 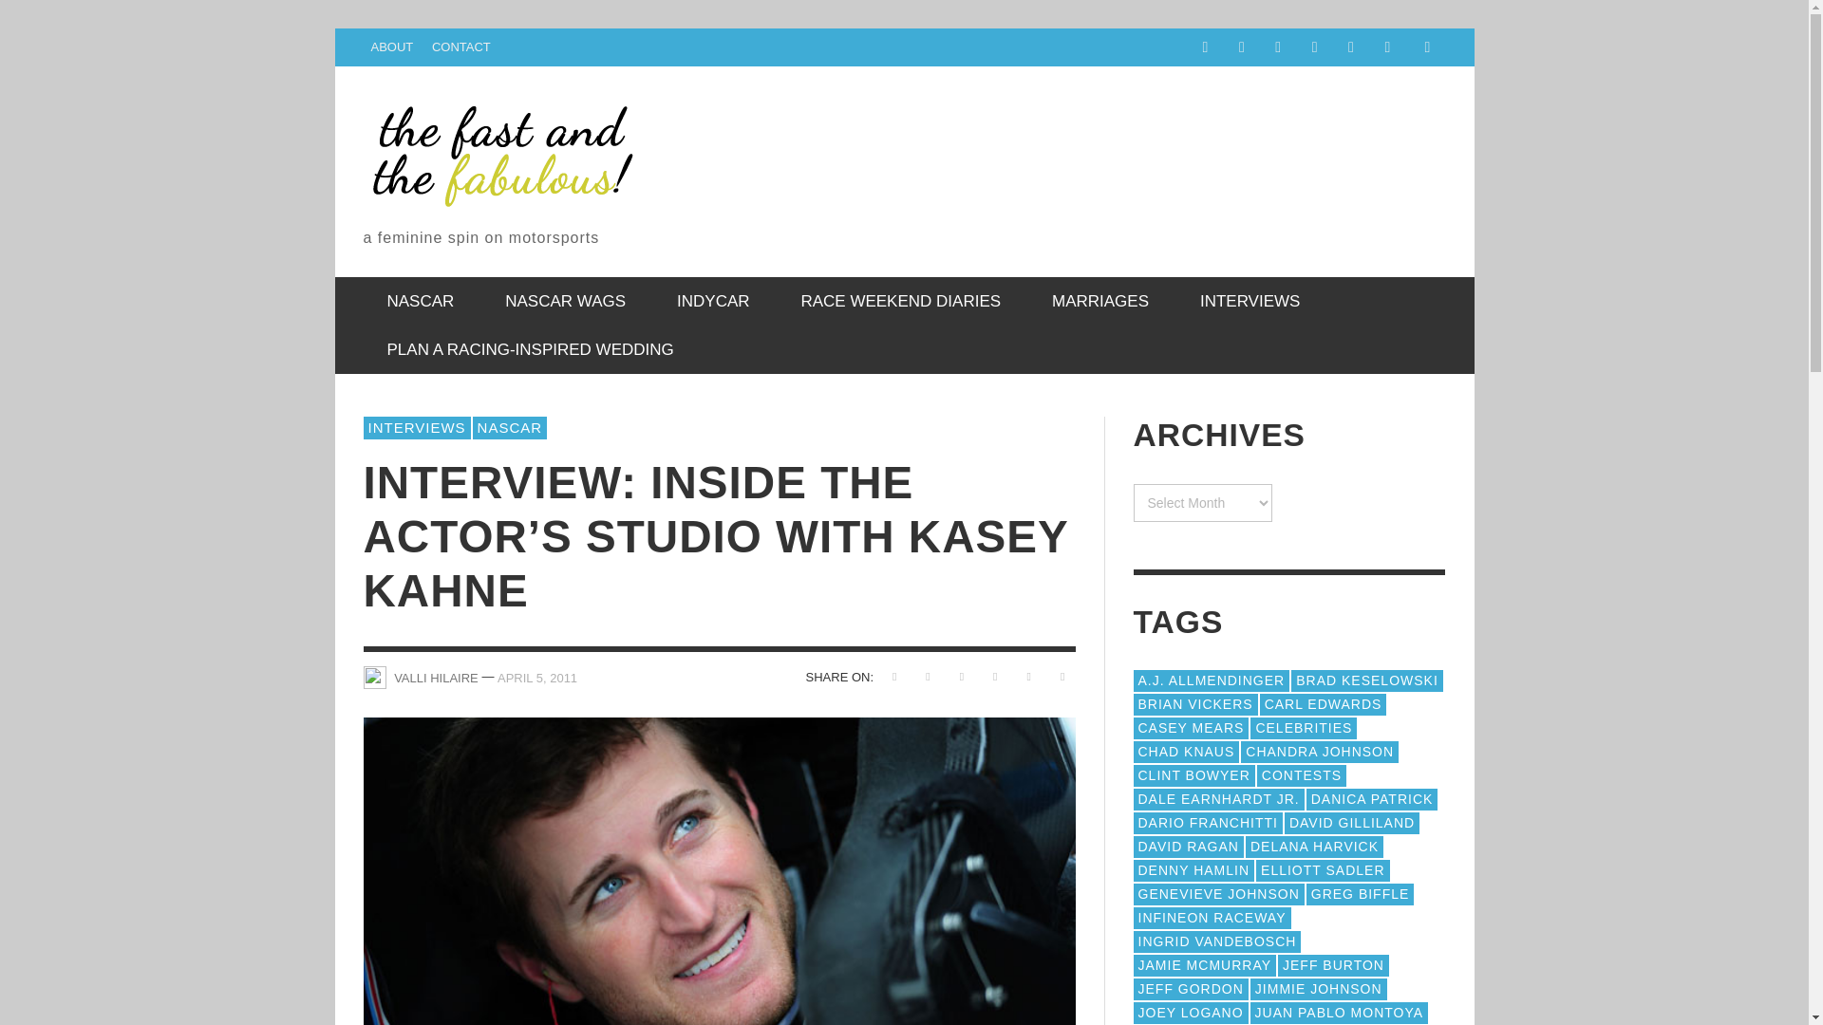 I want to click on RSS, so click(x=1350, y=47).